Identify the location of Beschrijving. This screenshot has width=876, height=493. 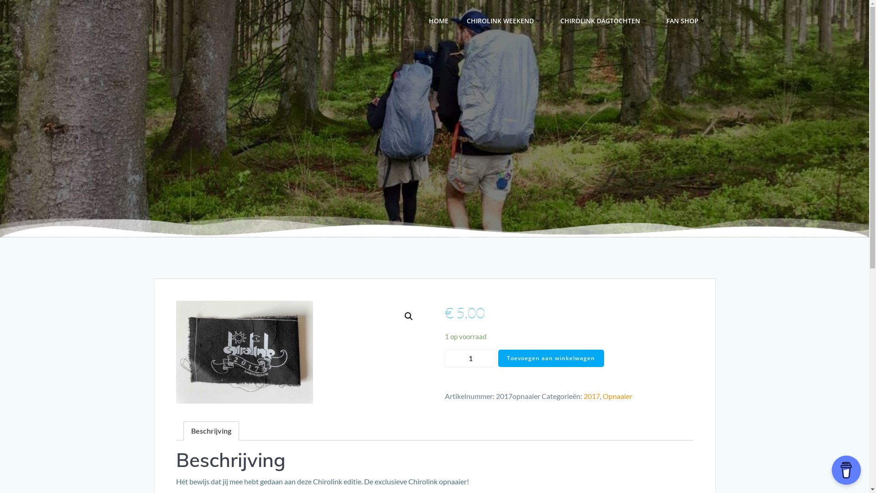
(211, 431).